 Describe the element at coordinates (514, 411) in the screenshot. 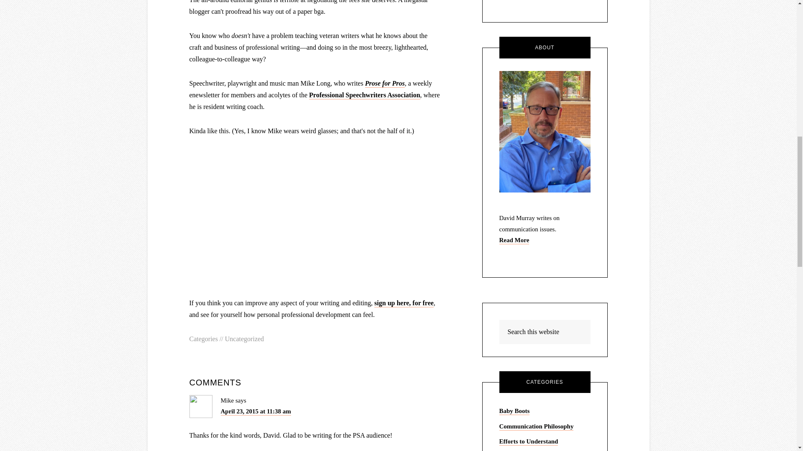

I see `Baby Boots` at that location.